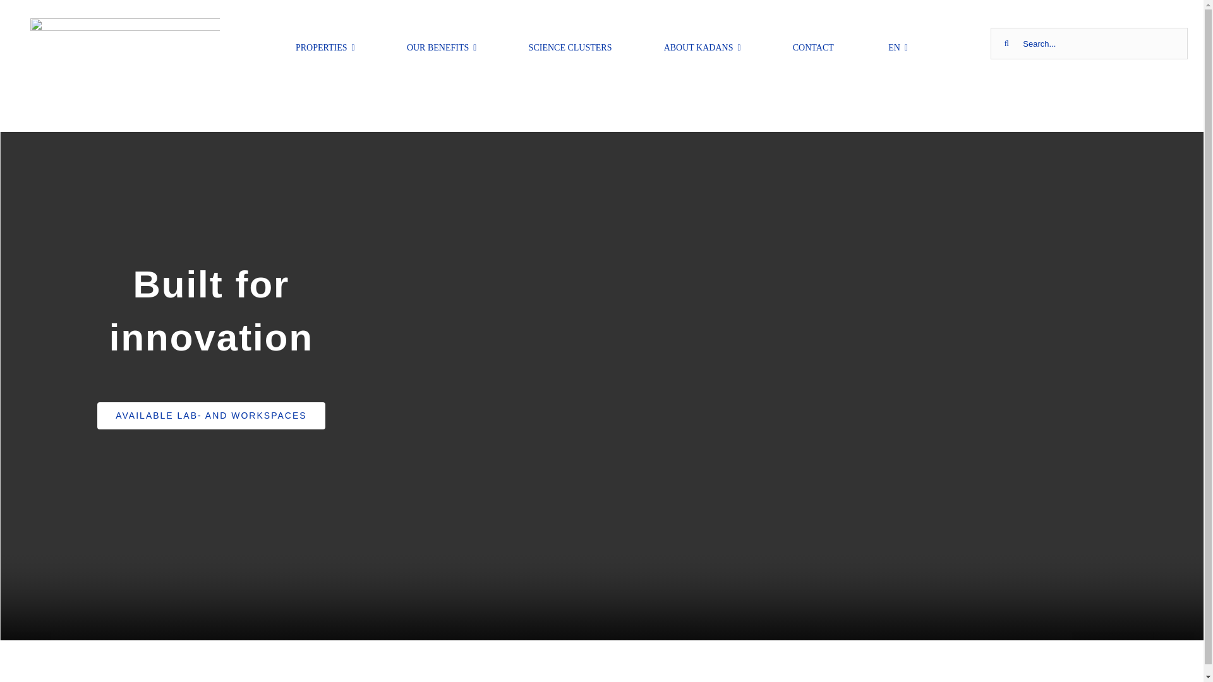 The width and height of the screenshot is (1213, 682). What do you see at coordinates (814, 43) in the screenshot?
I see `CONTACT` at bounding box center [814, 43].